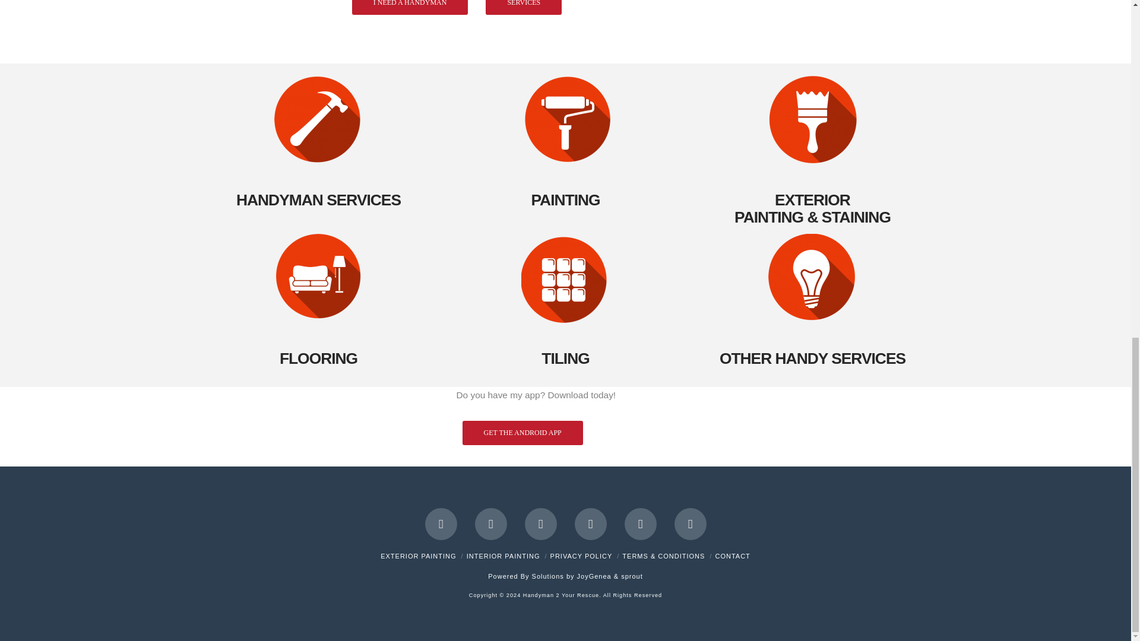  Describe the element at coordinates (410, 7) in the screenshot. I see `I NEED A HANDYMAN` at that location.